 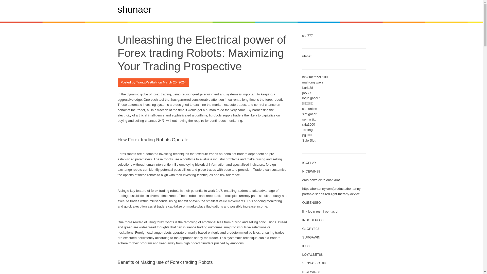 What do you see at coordinates (307, 56) in the screenshot?
I see `ufabet` at bounding box center [307, 56].